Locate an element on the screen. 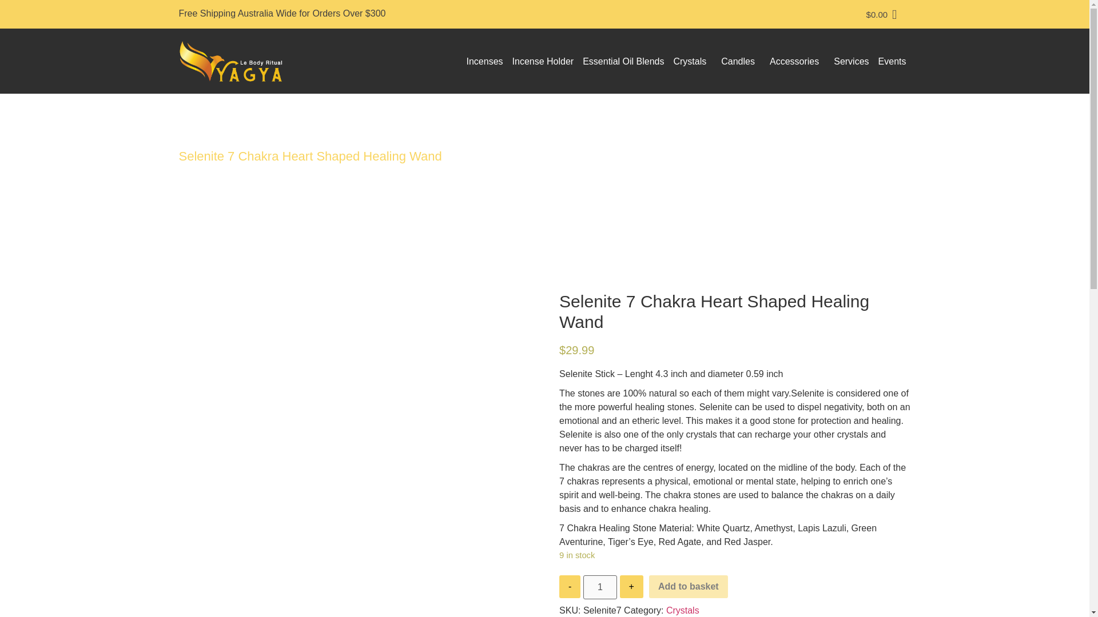 This screenshot has width=1098, height=617. Services is located at coordinates (851, 61).